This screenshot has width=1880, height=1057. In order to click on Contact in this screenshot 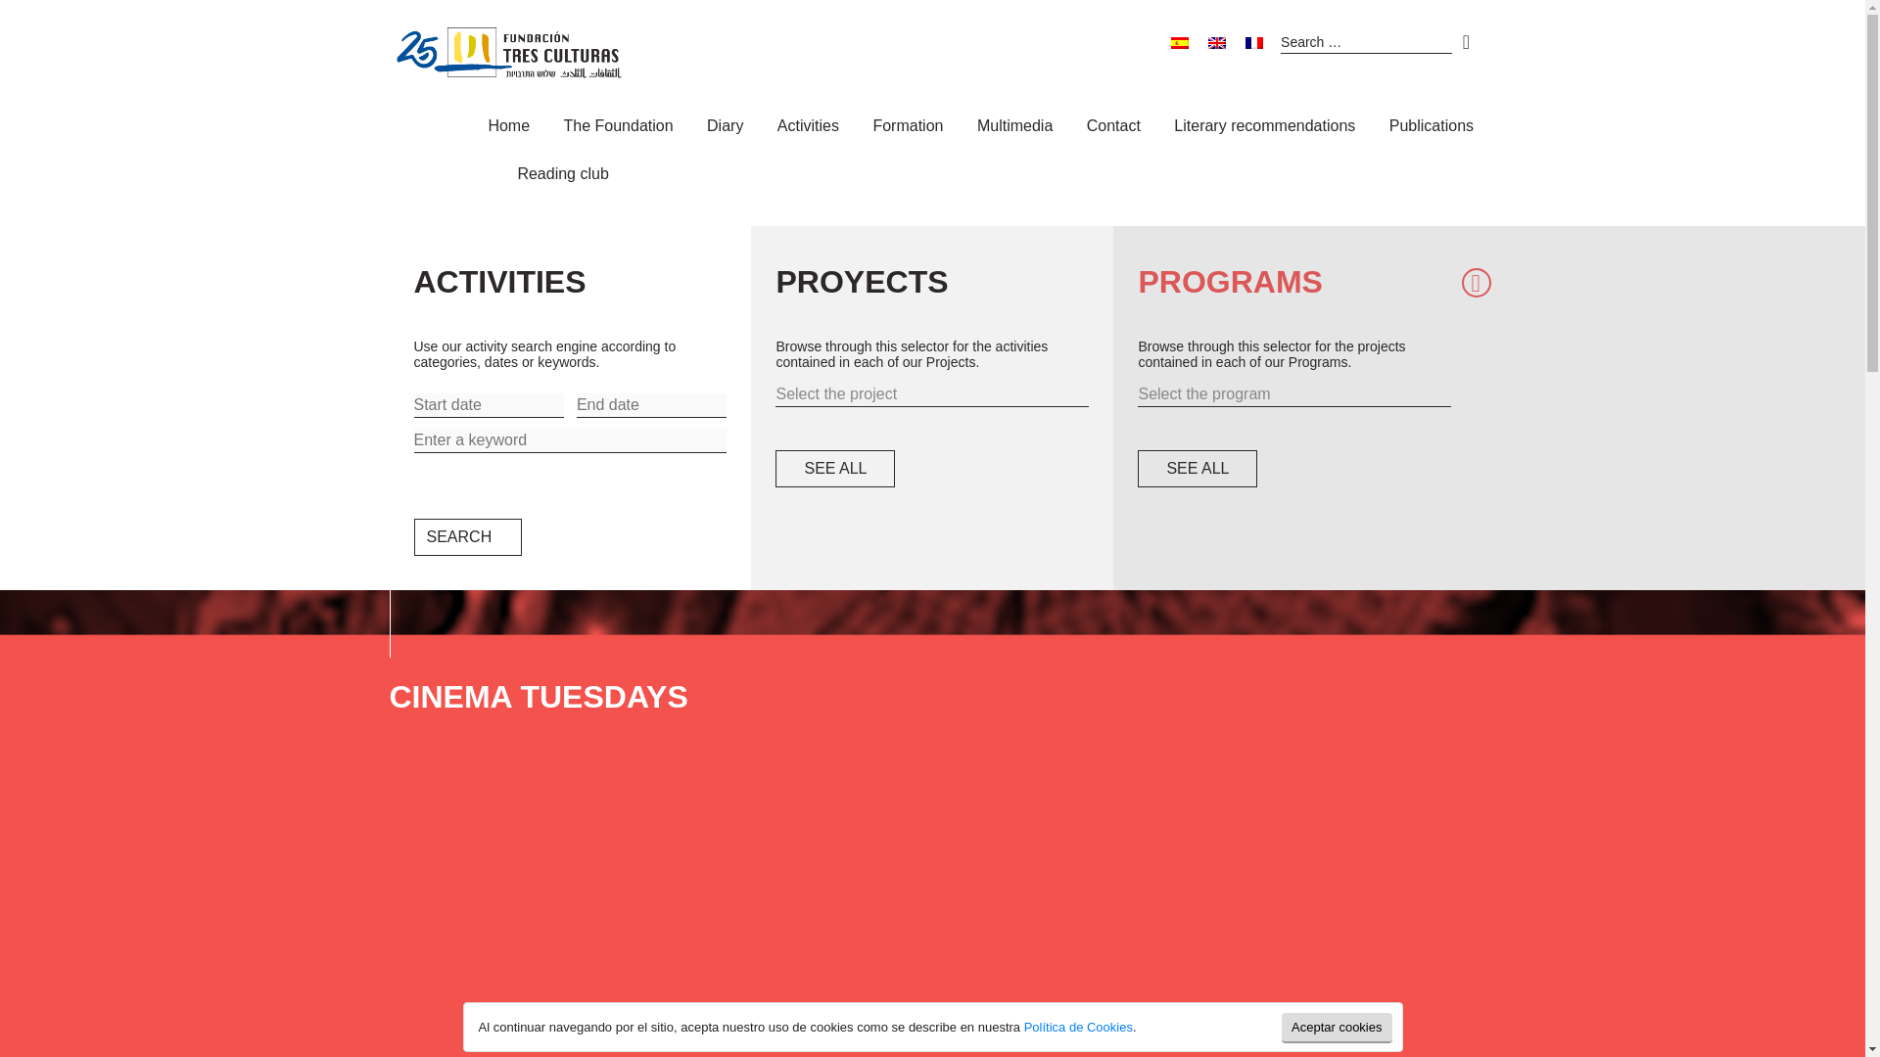, I will do `click(1113, 129)`.